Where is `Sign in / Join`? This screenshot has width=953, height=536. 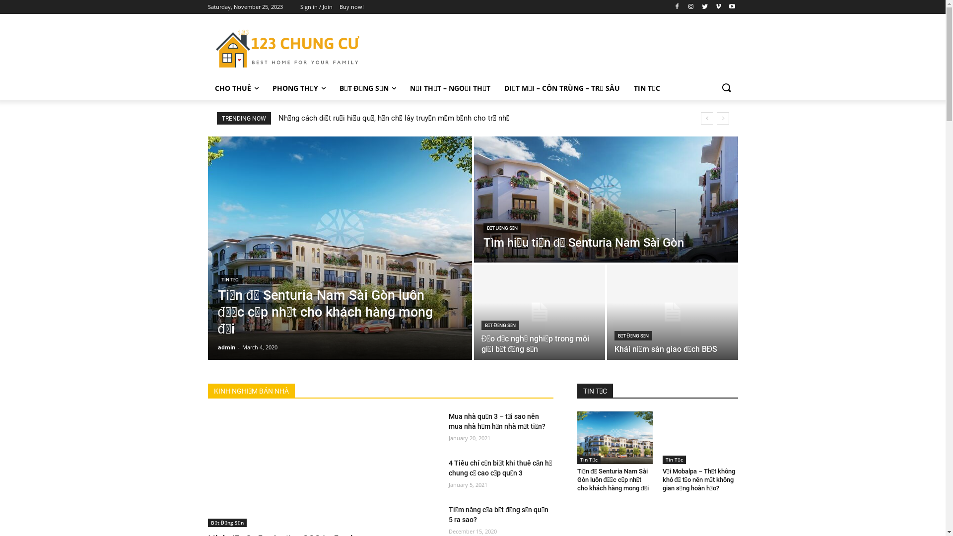
Sign in / Join is located at coordinates (317, 7).